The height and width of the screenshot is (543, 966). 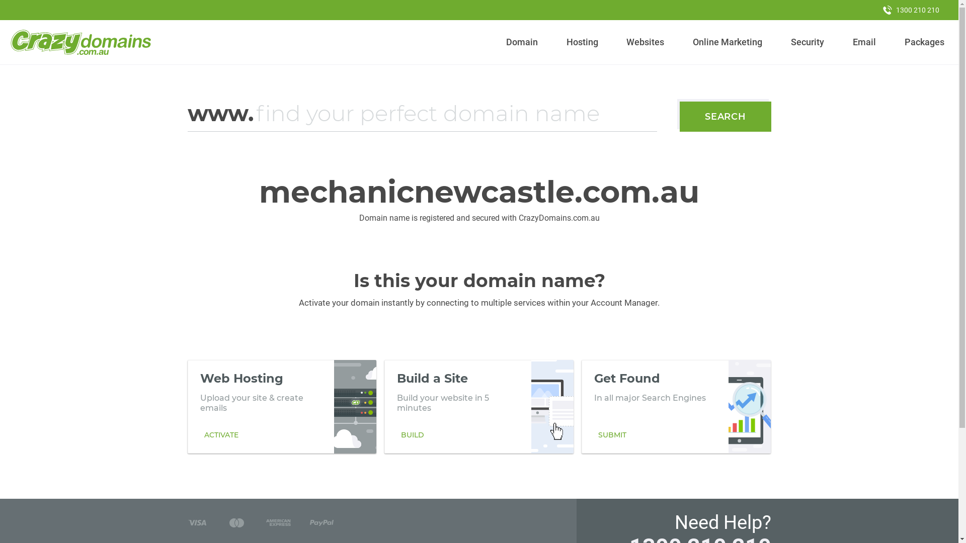 I want to click on Get Found
In all major Search Engines
SUBMIT, so click(x=676, y=407).